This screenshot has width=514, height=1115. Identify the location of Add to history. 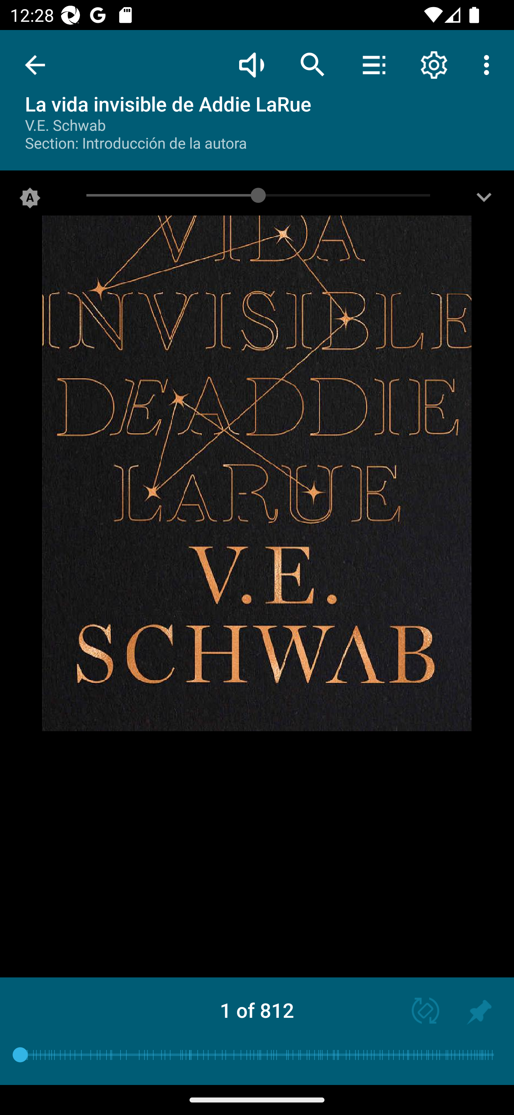
(479, 1012).